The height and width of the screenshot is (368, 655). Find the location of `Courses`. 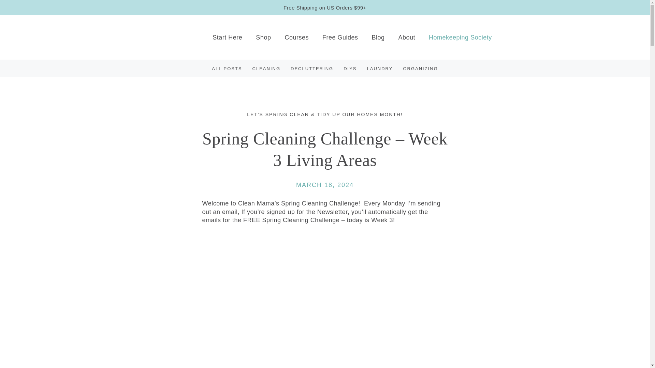

Courses is located at coordinates (297, 37).